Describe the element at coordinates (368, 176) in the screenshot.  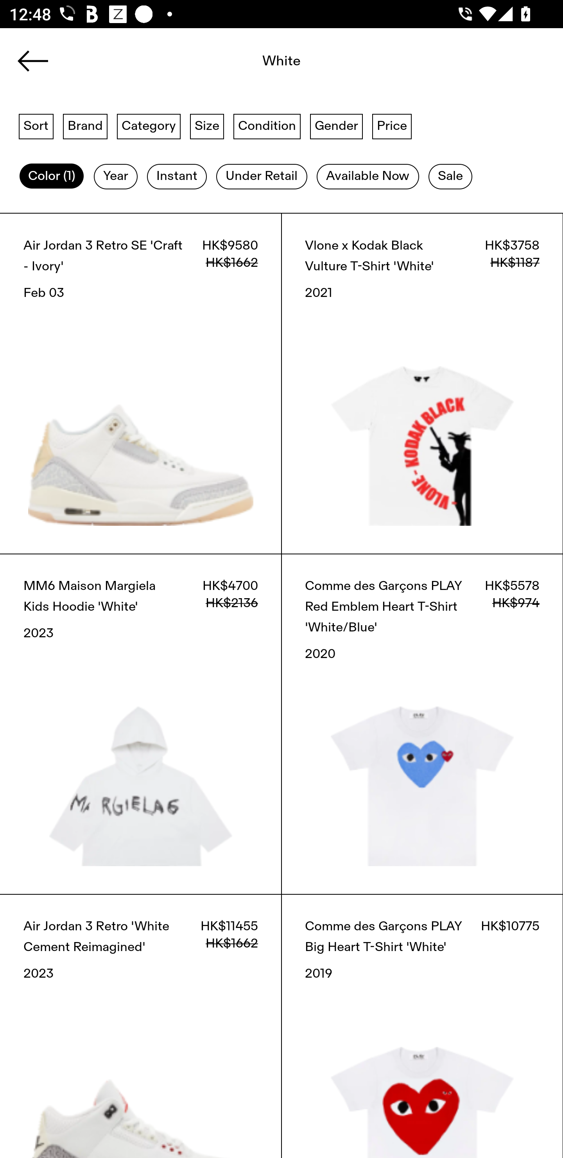
I see `Available Now` at that location.